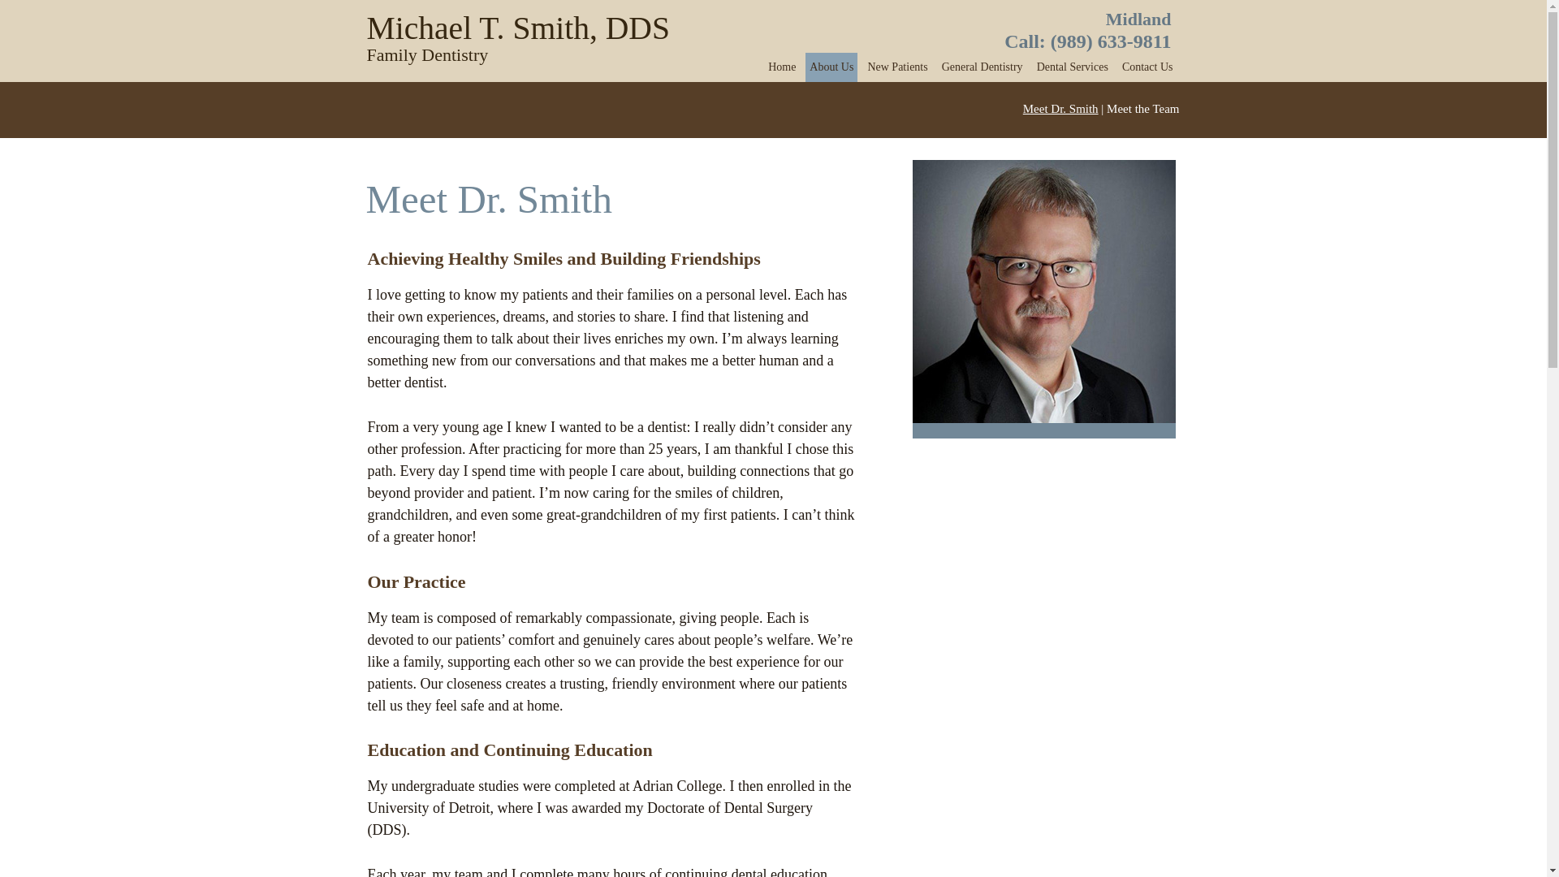 The height and width of the screenshot is (877, 1559). Describe the element at coordinates (1138, 18) in the screenshot. I see `Midland` at that location.